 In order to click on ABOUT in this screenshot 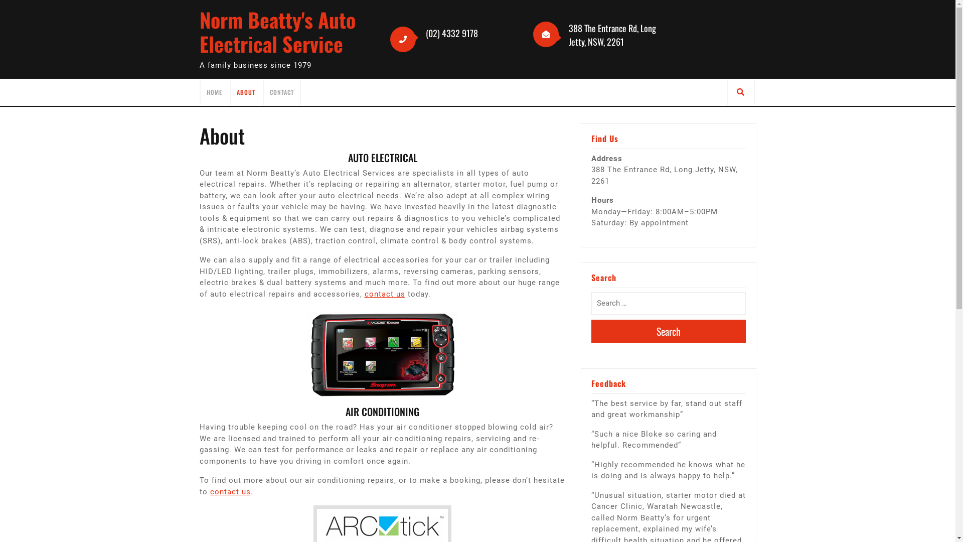, I will do `click(246, 92)`.